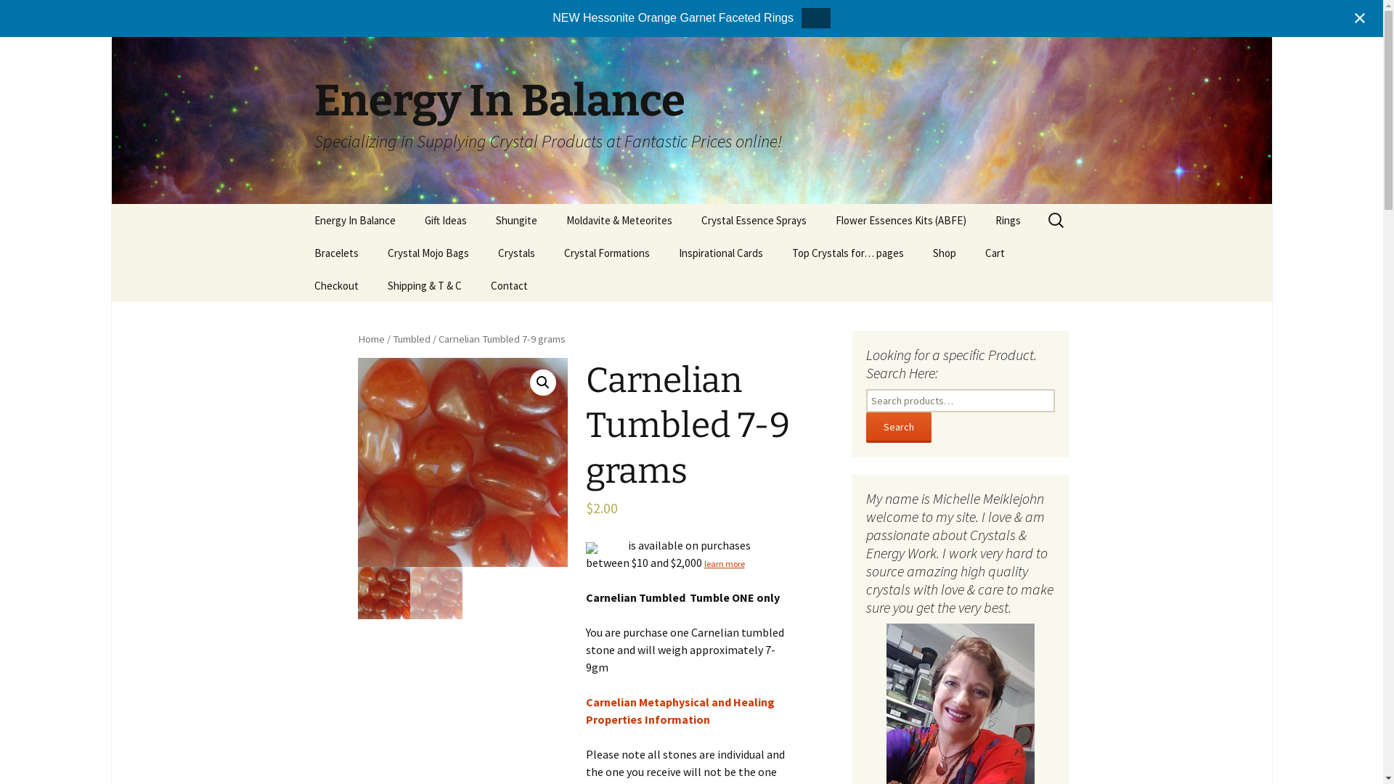  Describe the element at coordinates (510, 286) in the screenshot. I see `Contact` at that location.